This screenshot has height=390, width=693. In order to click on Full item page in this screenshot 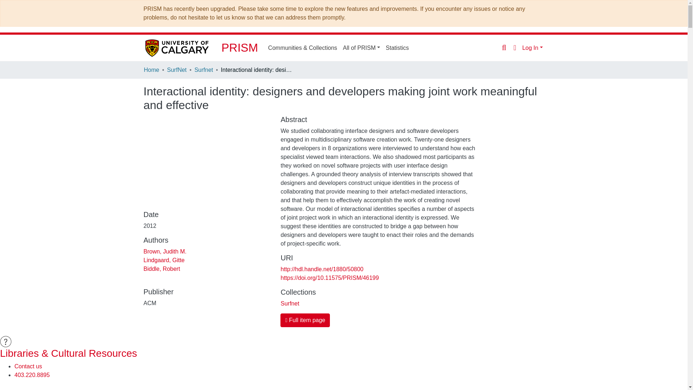, I will do `click(305, 320)`.